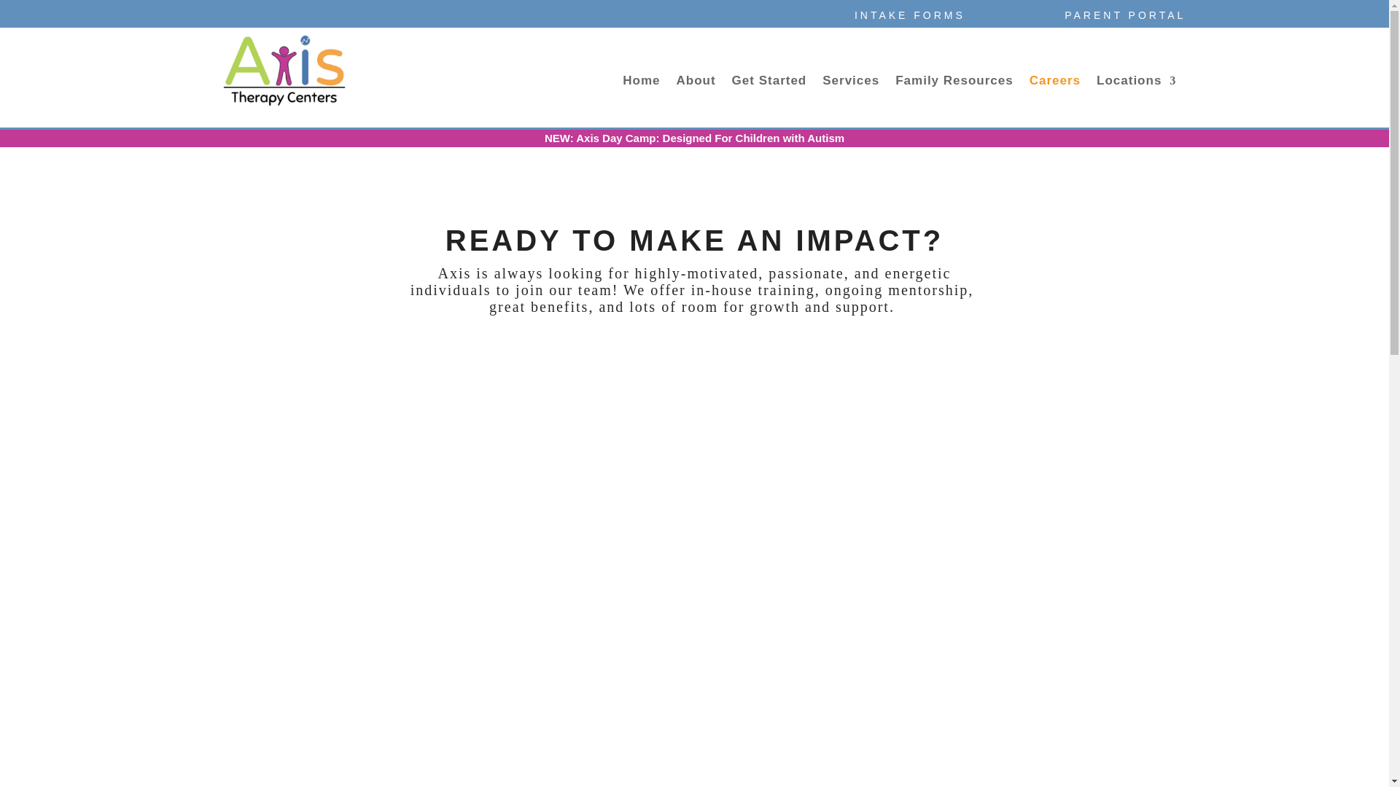 Image resolution: width=1400 pixels, height=787 pixels. I want to click on Home, so click(641, 83).